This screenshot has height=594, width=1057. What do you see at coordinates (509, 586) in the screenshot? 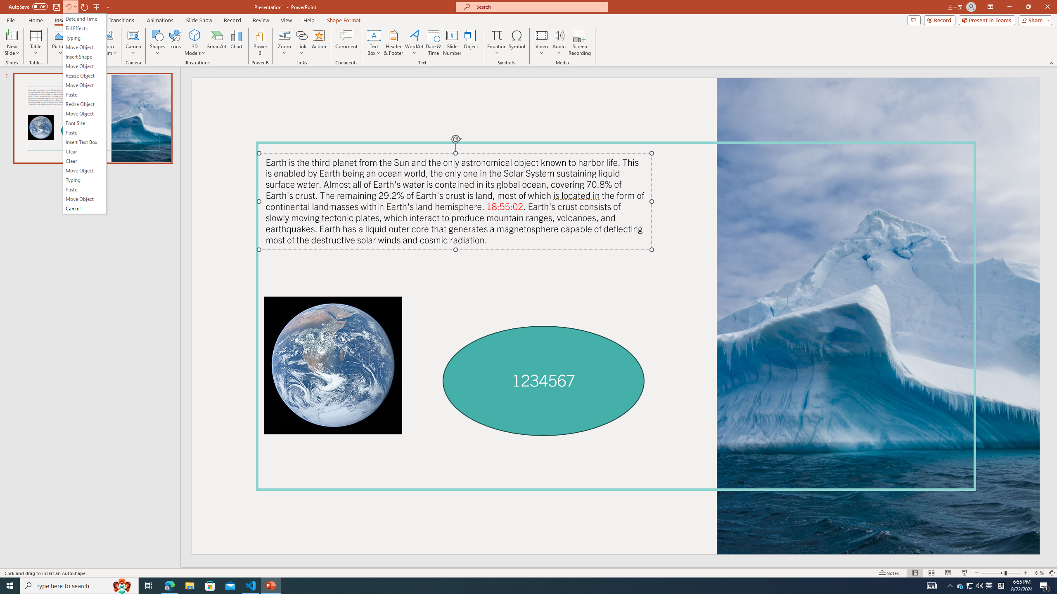
I see `Zoom 161%` at bounding box center [509, 586].